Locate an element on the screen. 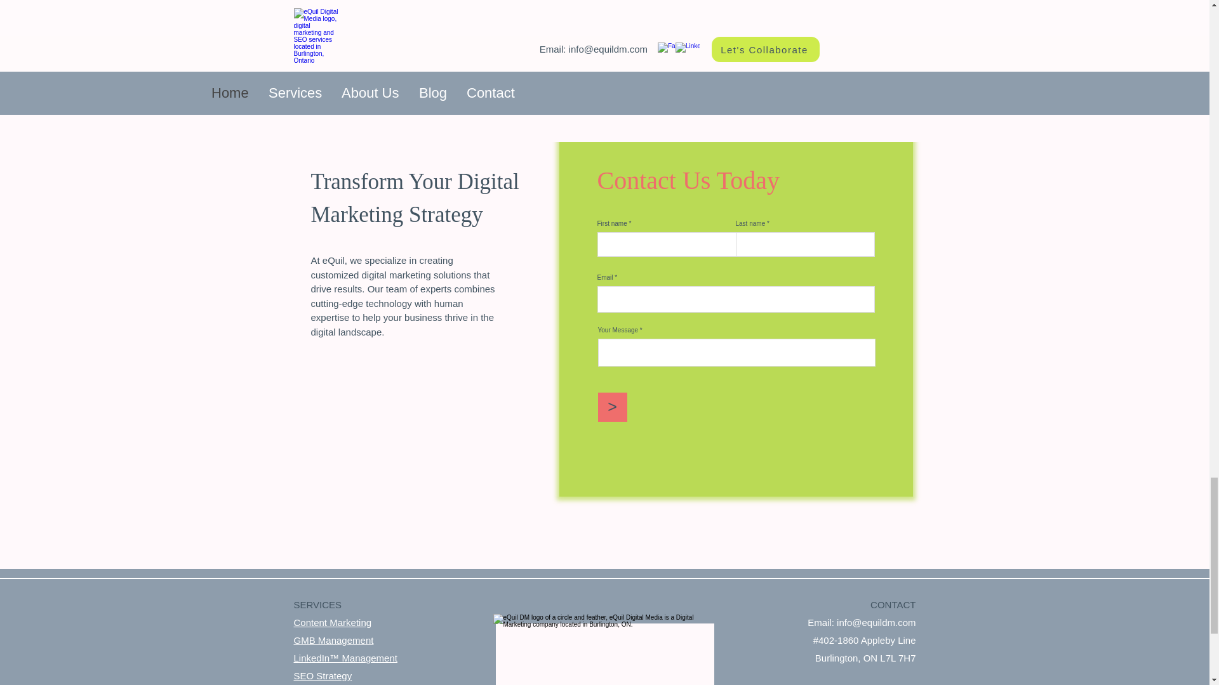 This screenshot has height=685, width=1219. SEO Strategy is located at coordinates (323, 675).